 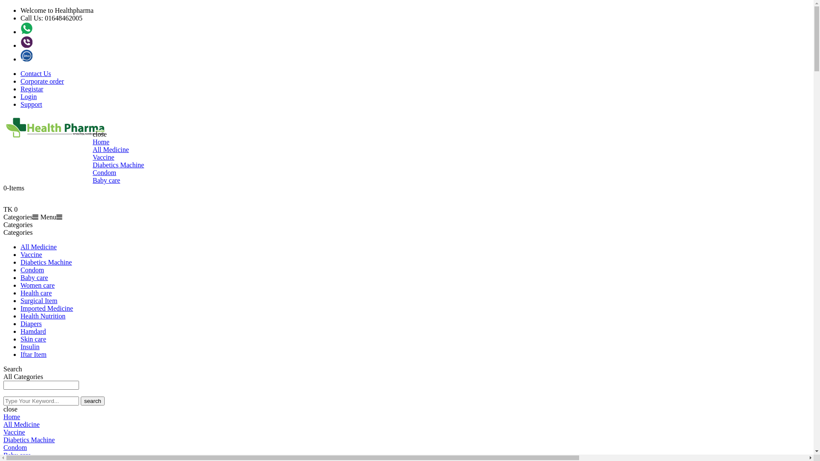 I want to click on Registar, so click(x=32, y=89).